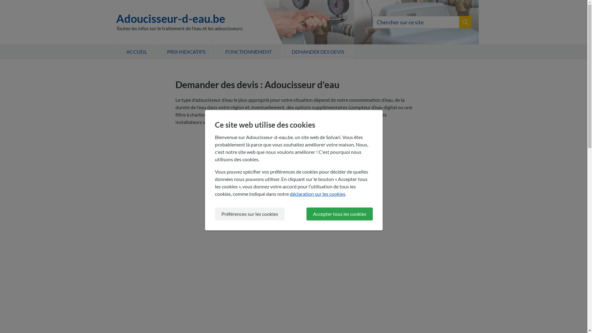  What do you see at coordinates (136, 52) in the screenshot?
I see `ACCUEIL` at bounding box center [136, 52].